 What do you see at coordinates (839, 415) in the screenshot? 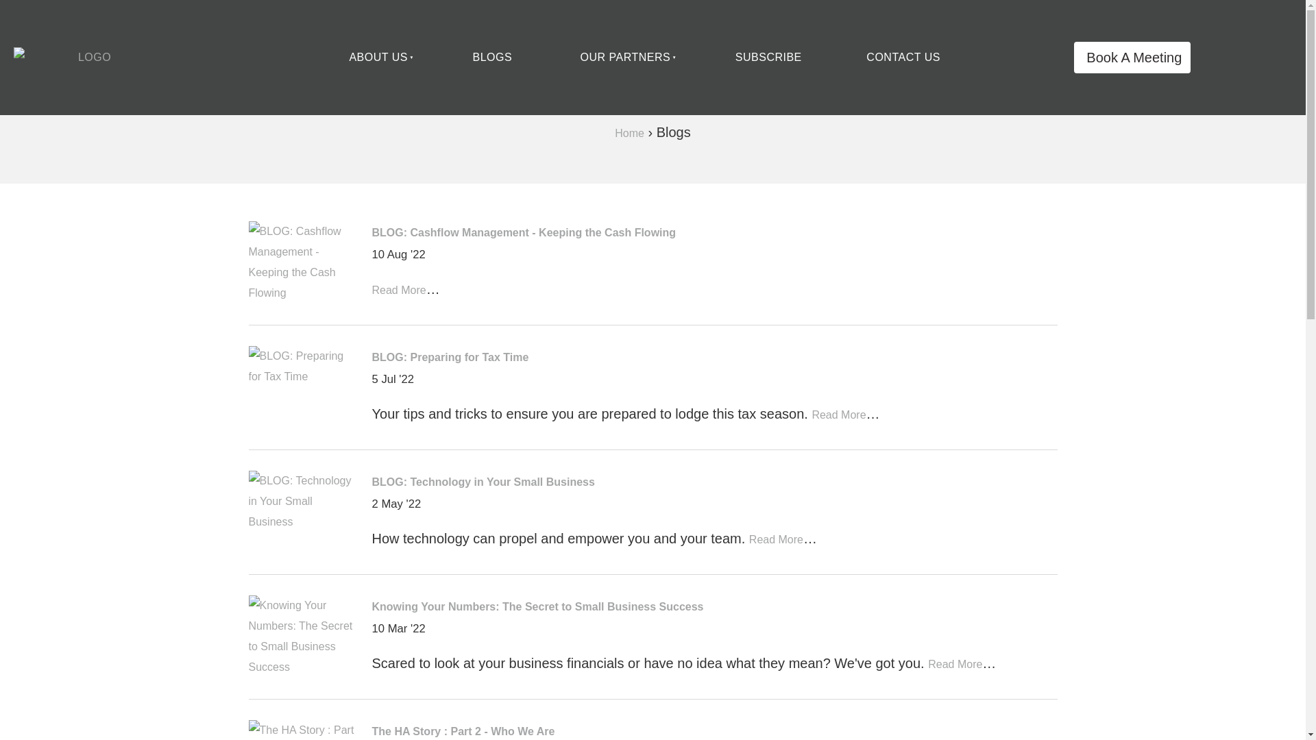
I see `Read More` at bounding box center [839, 415].